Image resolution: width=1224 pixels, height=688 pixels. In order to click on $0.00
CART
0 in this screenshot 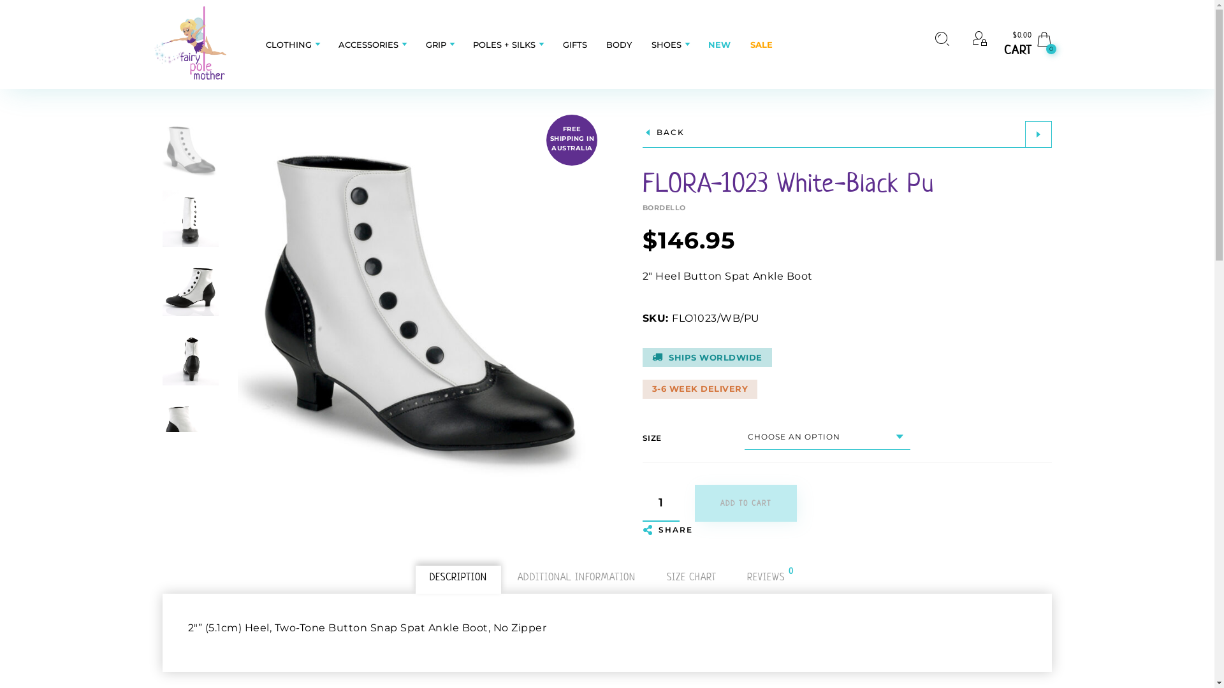, I will do `click(1028, 45)`.